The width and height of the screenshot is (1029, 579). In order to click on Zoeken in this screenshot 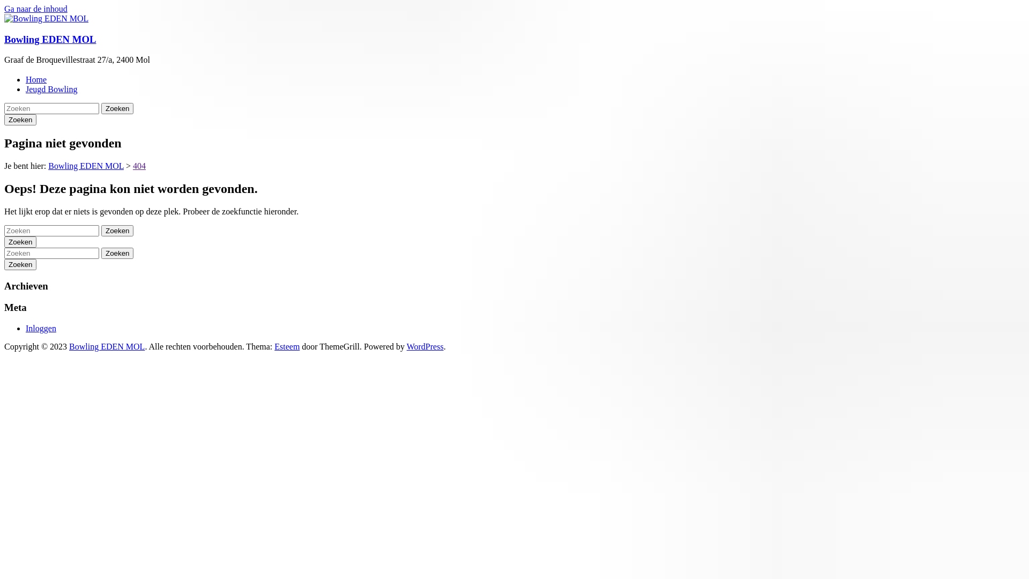, I will do `click(20, 265)`.